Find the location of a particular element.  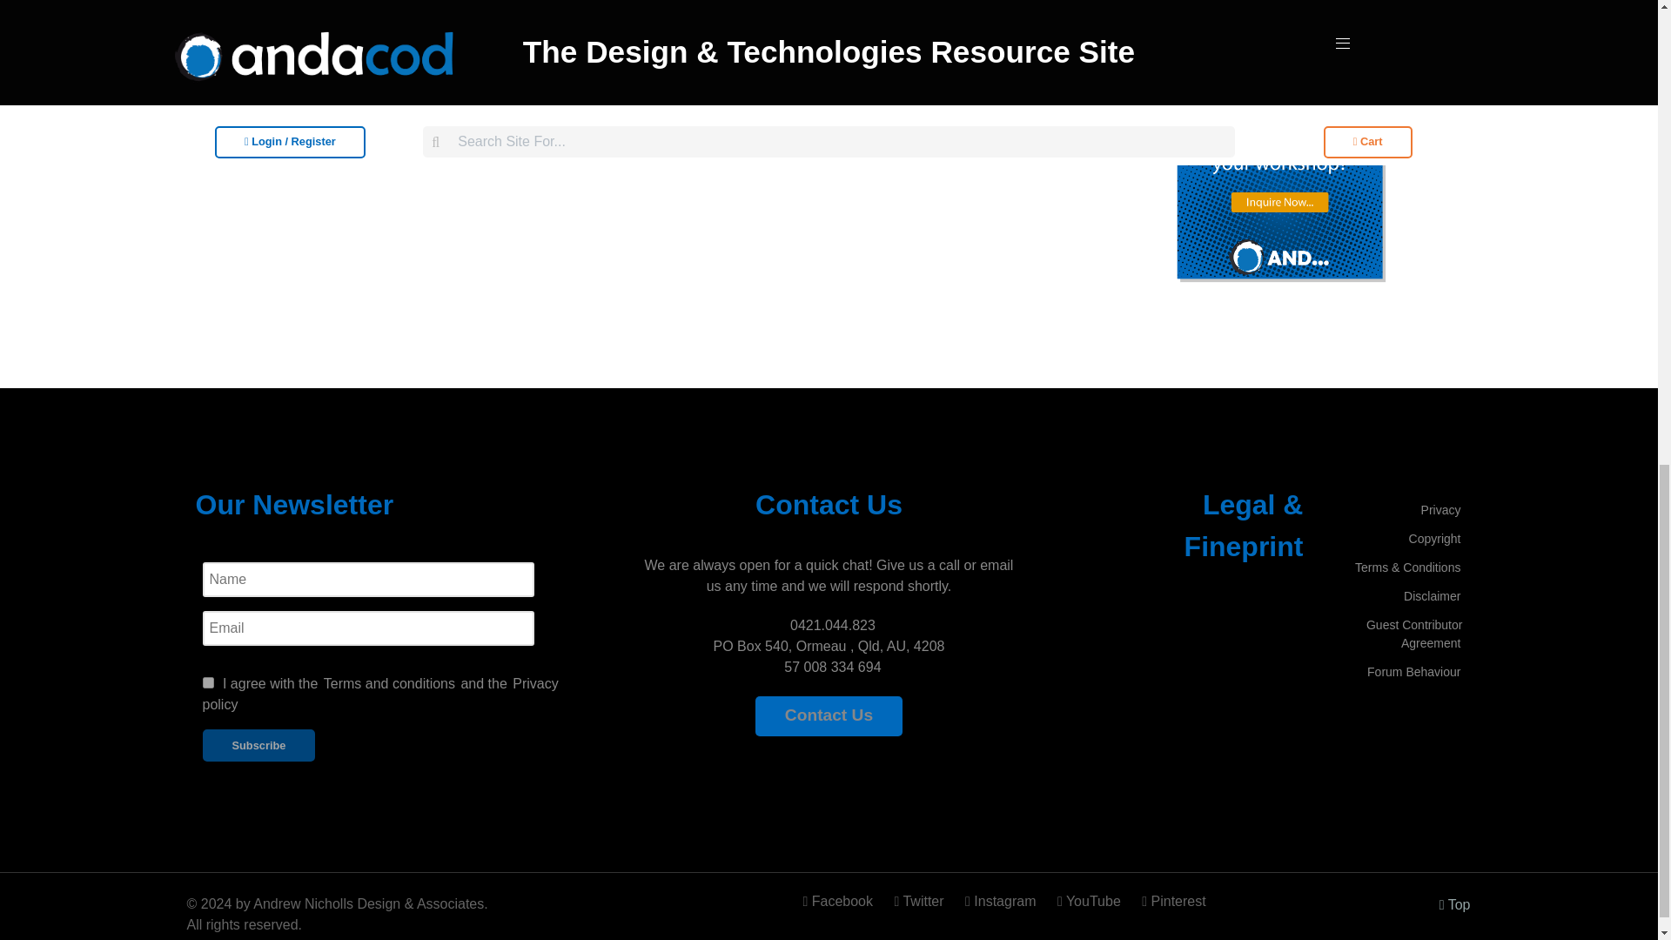

Subscribe is located at coordinates (258, 745).